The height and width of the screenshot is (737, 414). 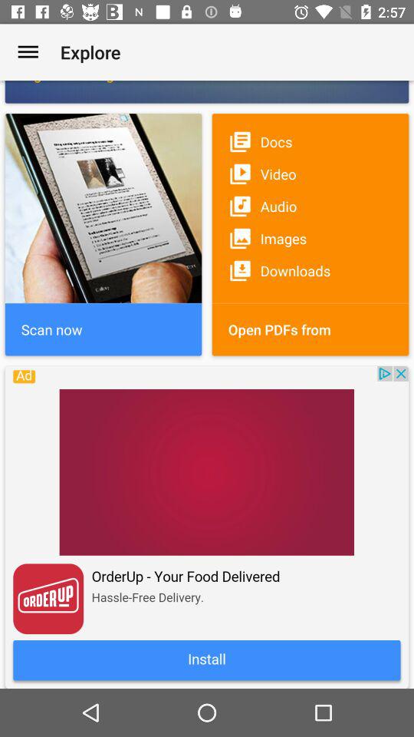 What do you see at coordinates (103, 234) in the screenshot?
I see `select the image which is at the top left of the page` at bounding box center [103, 234].